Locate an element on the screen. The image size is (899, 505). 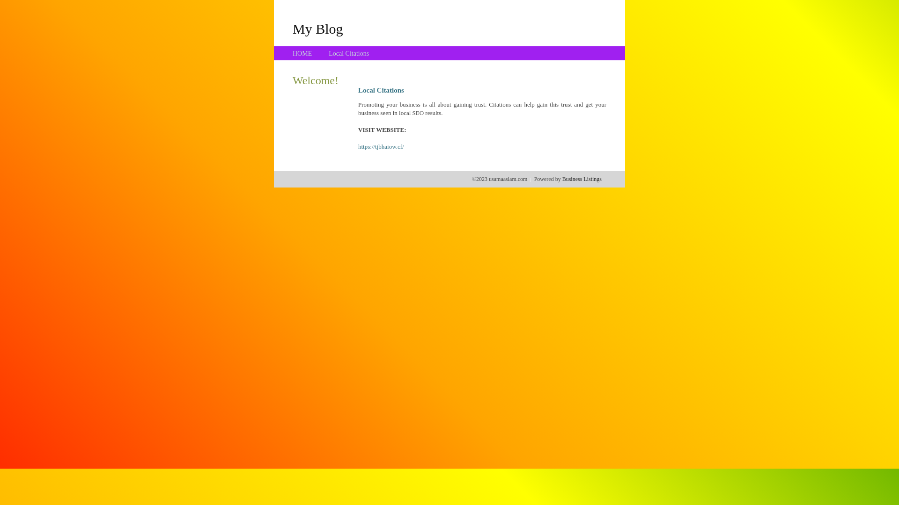
Business Listings is located at coordinates (582, 179).